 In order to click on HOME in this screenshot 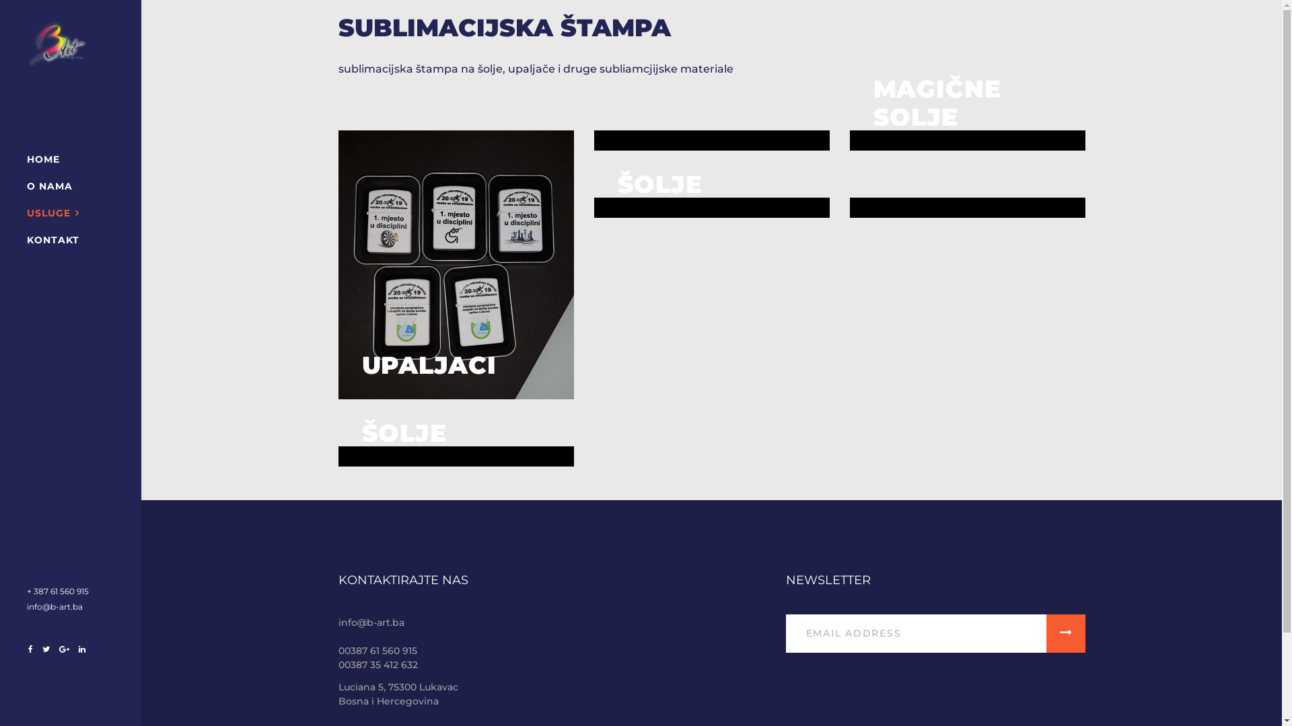, I will do `click(43, 159)`.